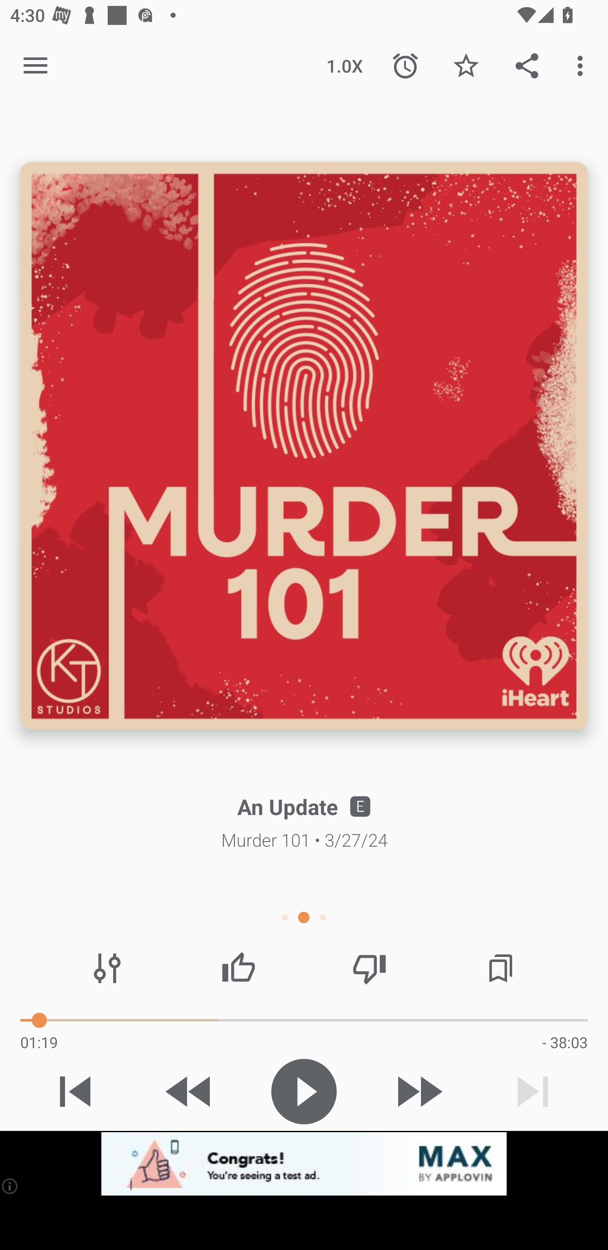 The height and width of the screenshot is (1250, 608). What do you see at coordinates (107, 968) in the screenshot?
I see `Audio effects` at bounding box center [107, 968].